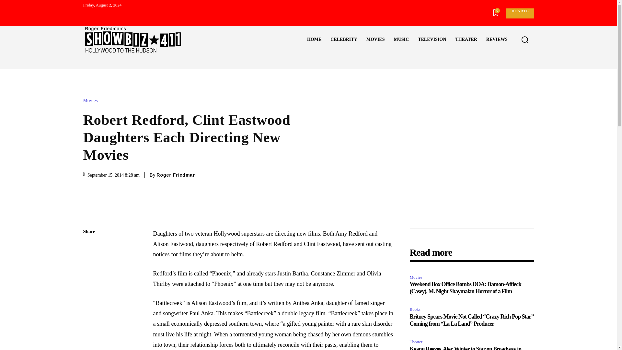 This screenshot has width=622, height=350. What do you see at coordinates (401, 40) in the screenshot?
I see `MUSIC` at bounding box center [401, 40].